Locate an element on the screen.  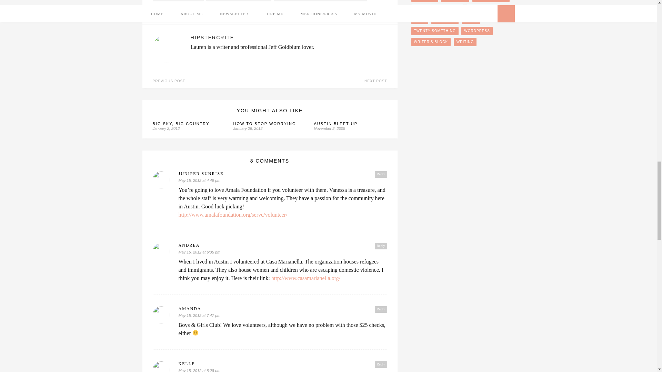
Posts by hipstercrite is located at coordinates (201, 10).